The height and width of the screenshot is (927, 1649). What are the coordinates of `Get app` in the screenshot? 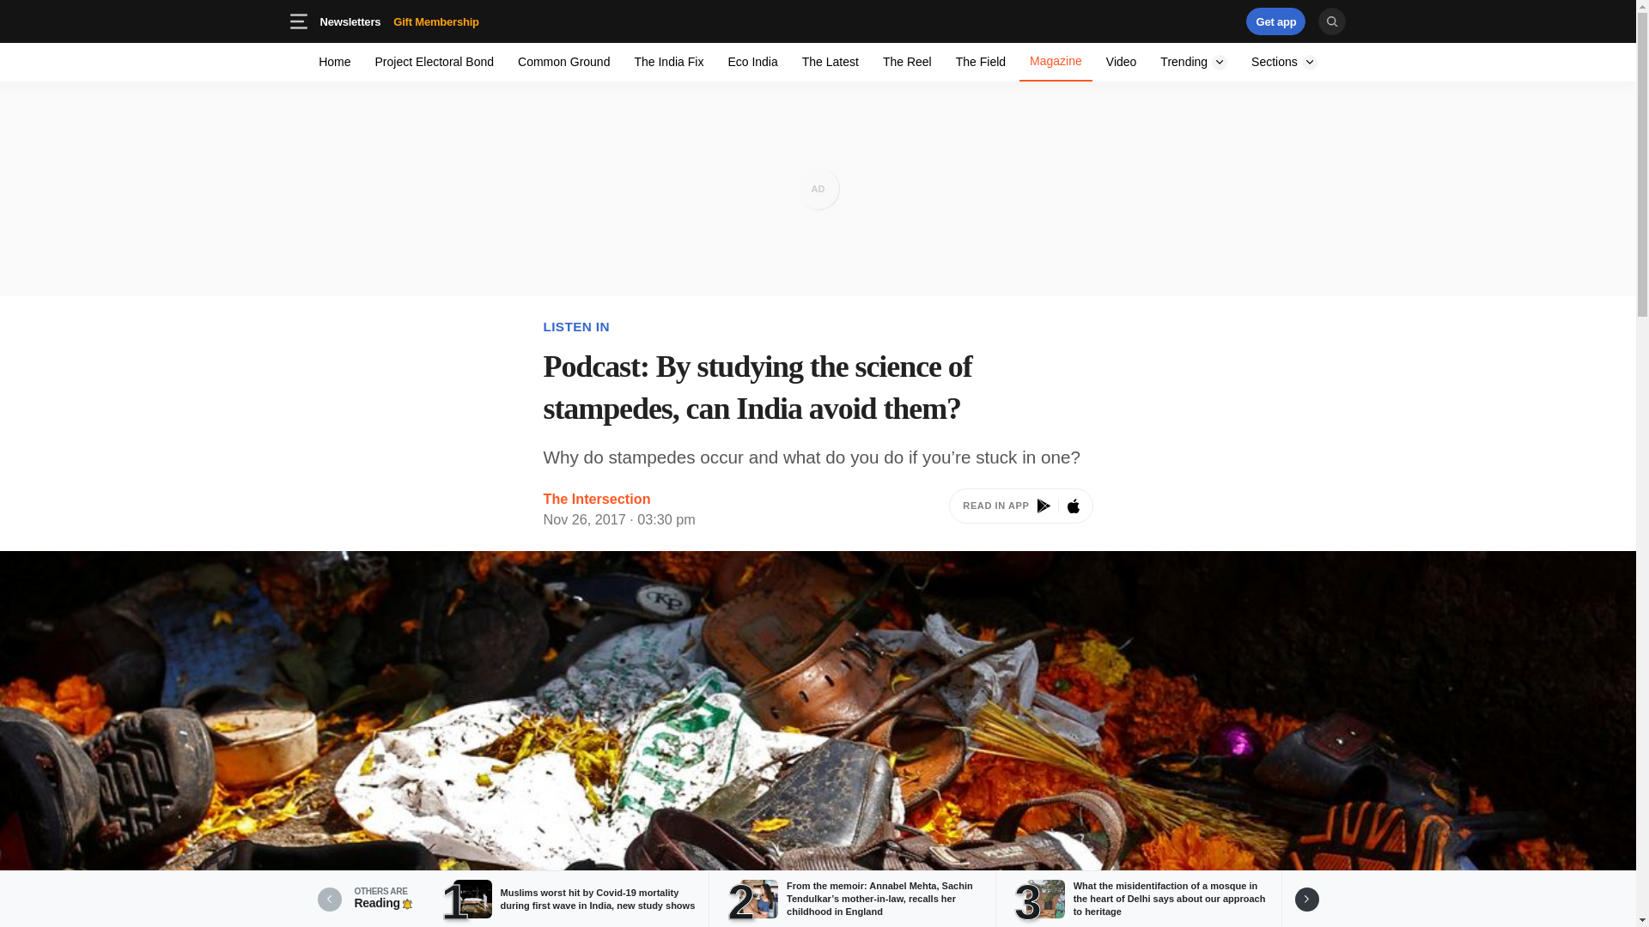 It's located at (907, 62).